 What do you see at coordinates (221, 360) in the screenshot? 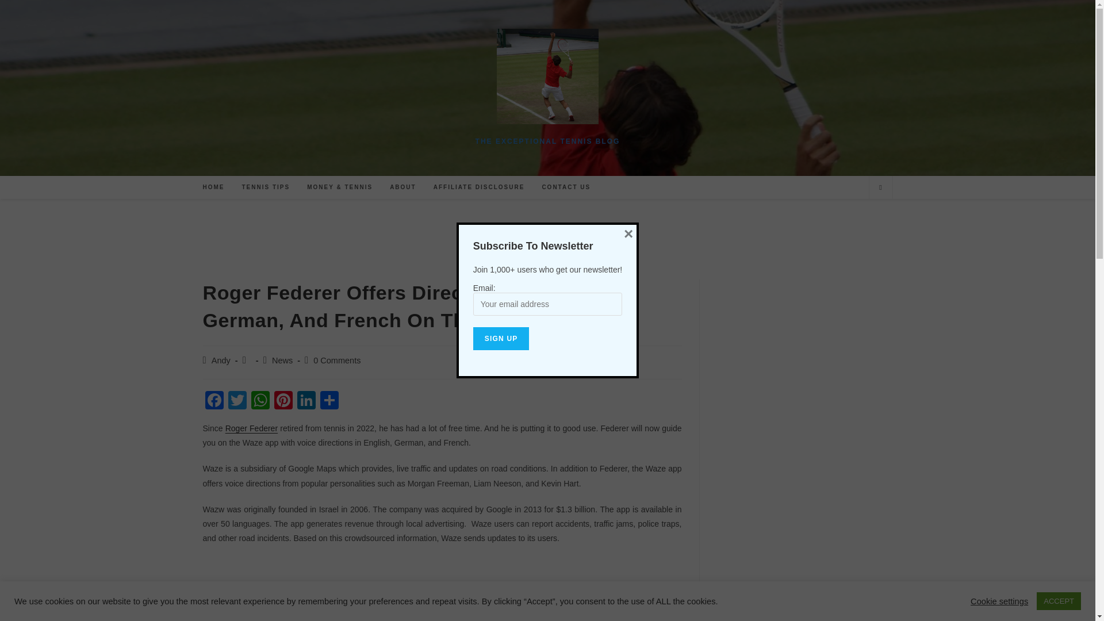
I see `Andy` at bounding box center [221, 360].